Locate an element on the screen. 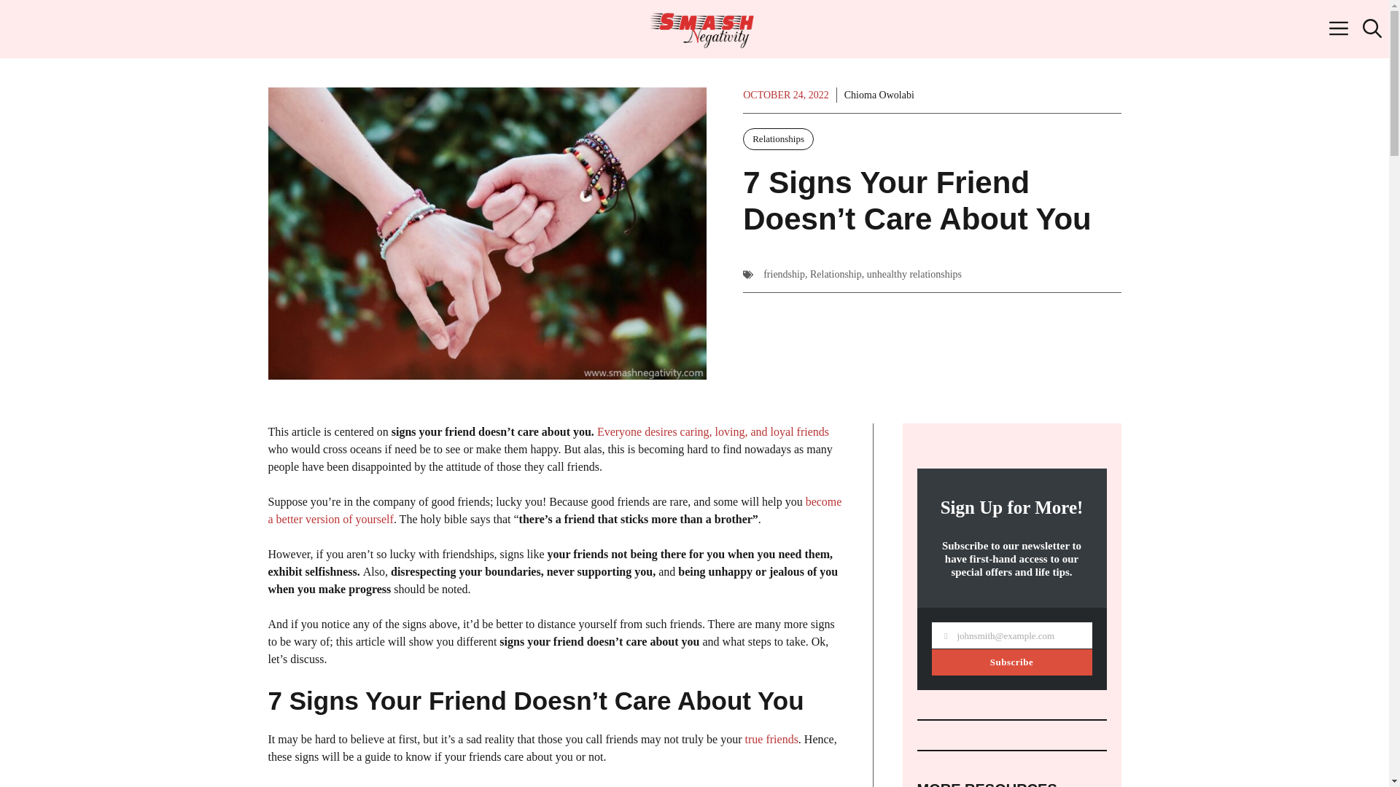 This screenshot has height=787, width=1400. Chioma Owolabi is located at coordinates (879, 95).